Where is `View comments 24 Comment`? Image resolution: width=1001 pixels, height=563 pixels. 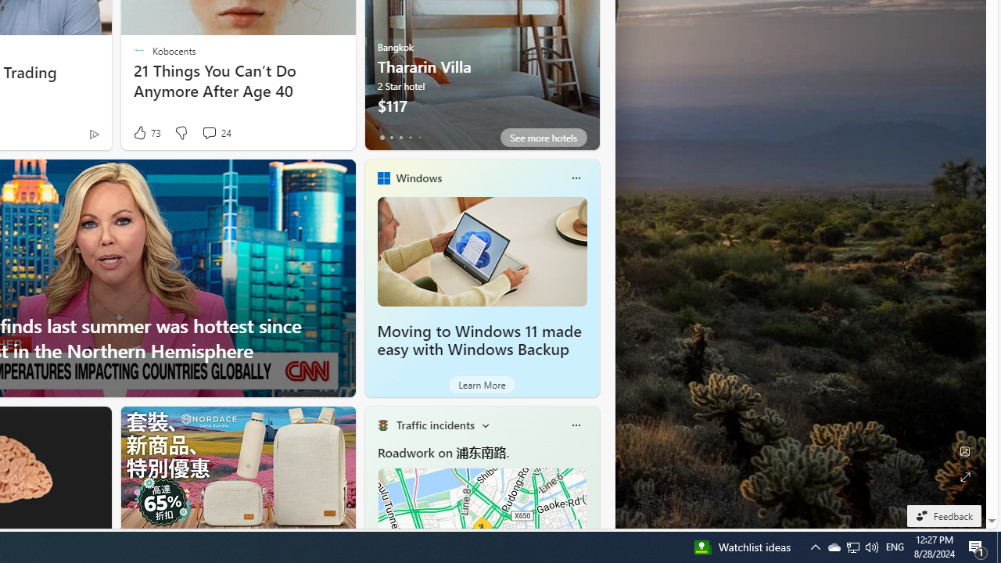
View comments 24 Comment is located at coordinates (216, 133).